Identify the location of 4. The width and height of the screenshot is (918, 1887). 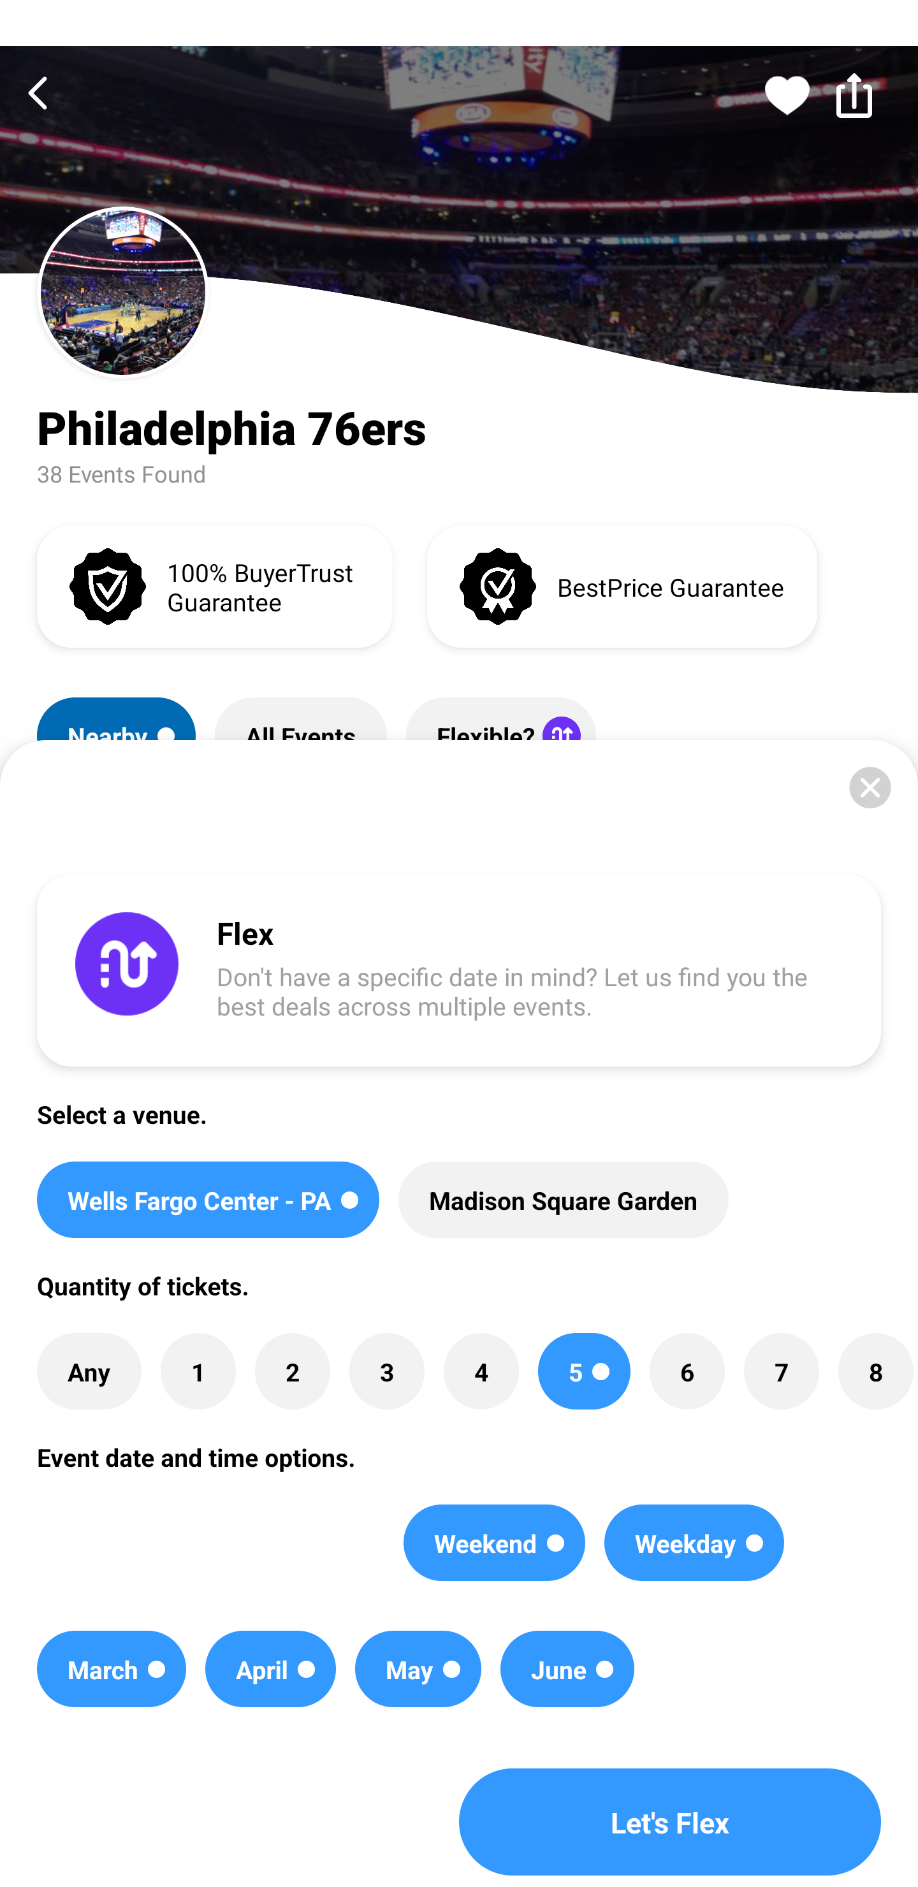
(481, 1371).